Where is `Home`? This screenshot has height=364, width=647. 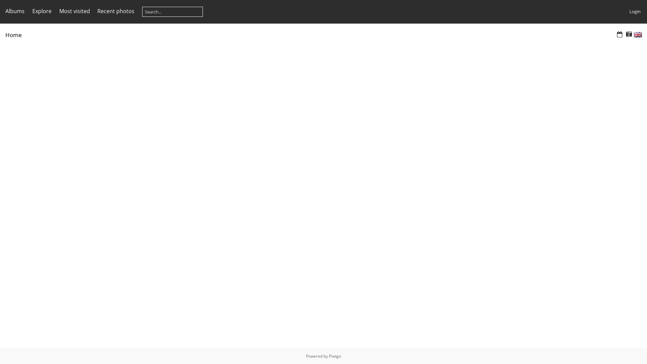 Home is located at coordinates (13, 35).